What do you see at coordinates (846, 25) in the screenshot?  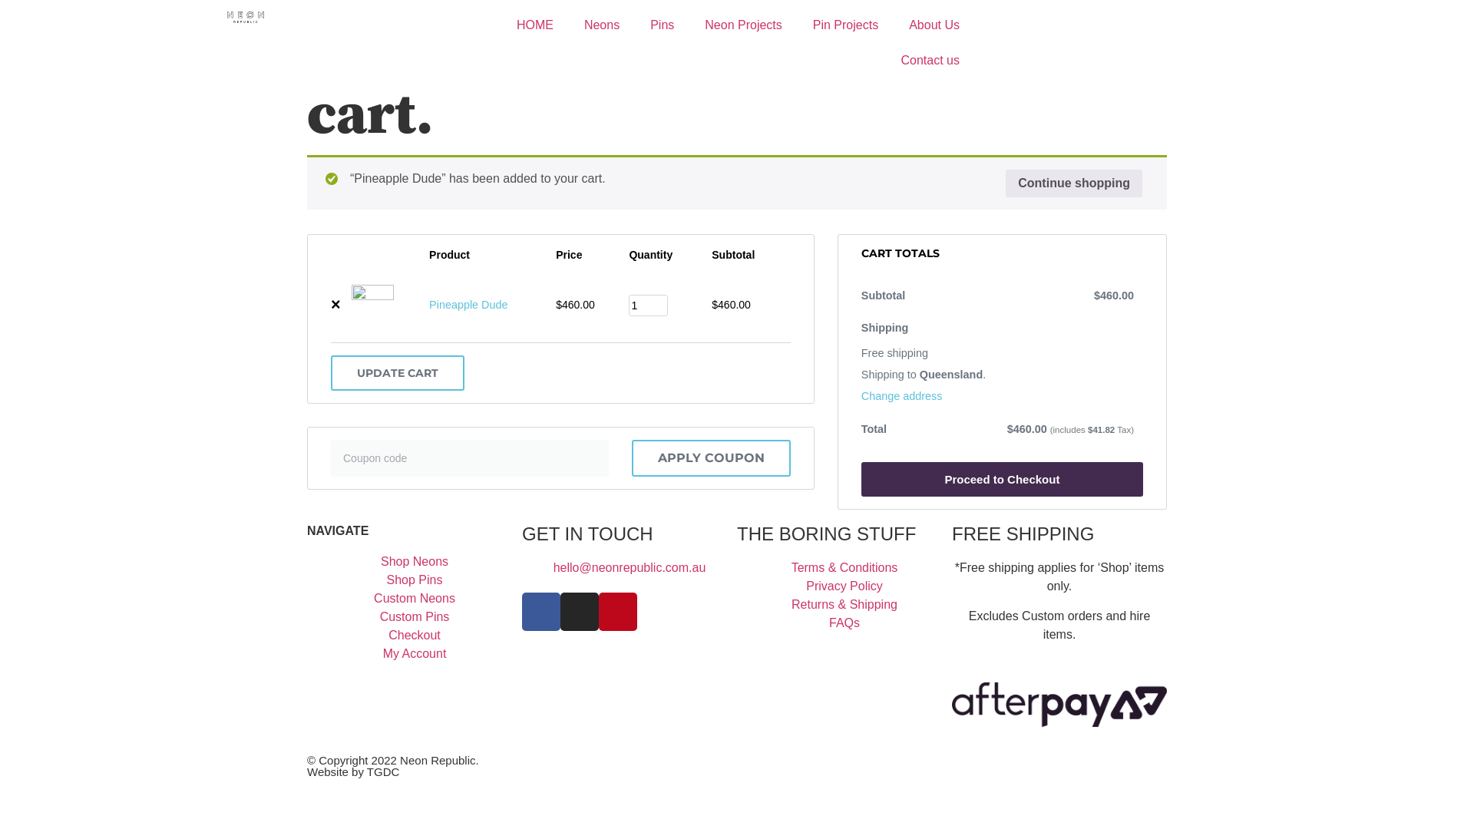 I see `Pin Projects` at bounding box center [846, 25].